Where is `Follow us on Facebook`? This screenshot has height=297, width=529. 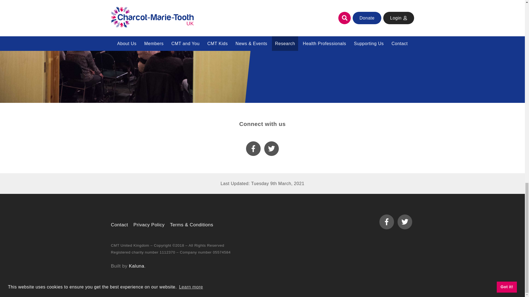 Follow us on Facebook is located at coordinates (253, 149).